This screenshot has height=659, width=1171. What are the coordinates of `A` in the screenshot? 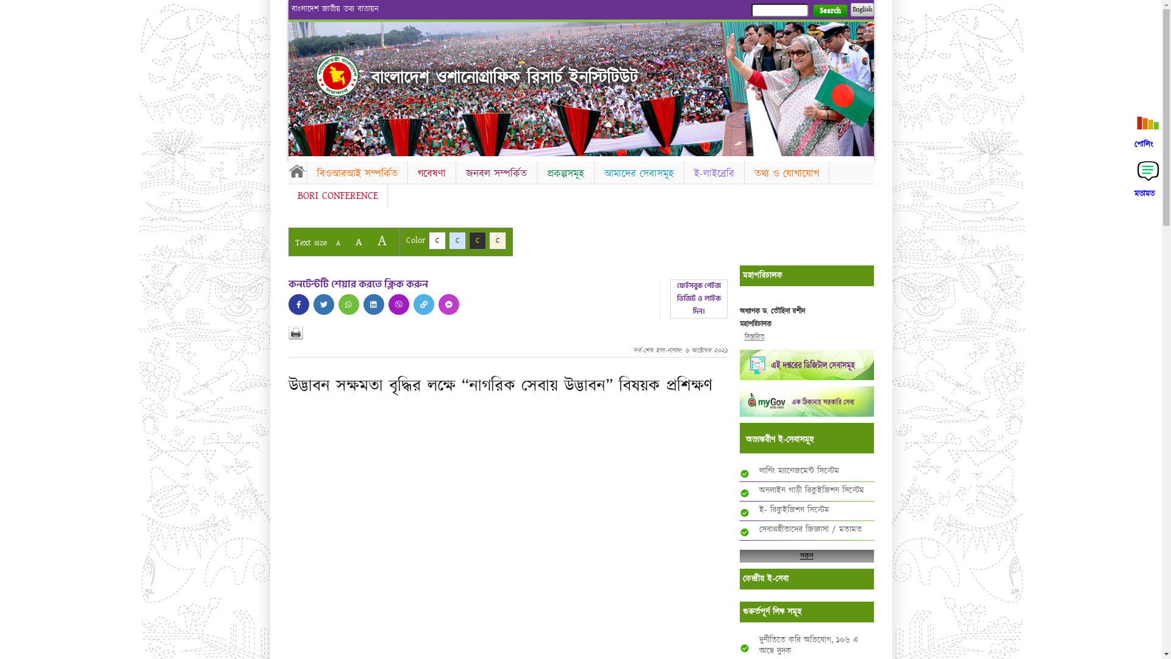 It's located at (382, 240).